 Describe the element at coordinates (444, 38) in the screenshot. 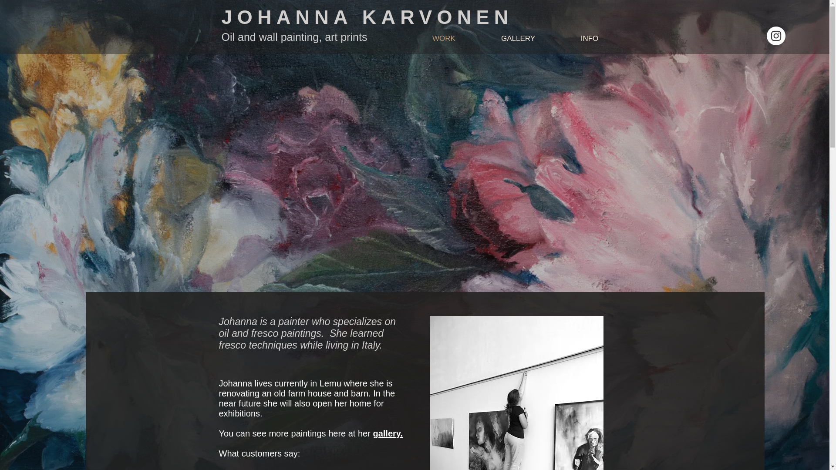

I see `WORK` at that location.